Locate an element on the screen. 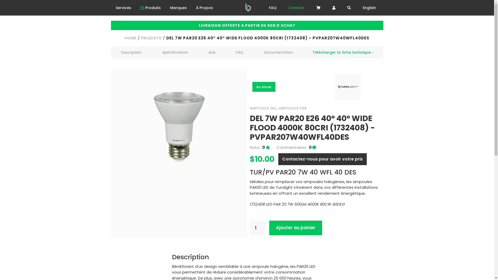 The height and width of the screenshot is (280, 498). Services is located at coordinates (123, 8).